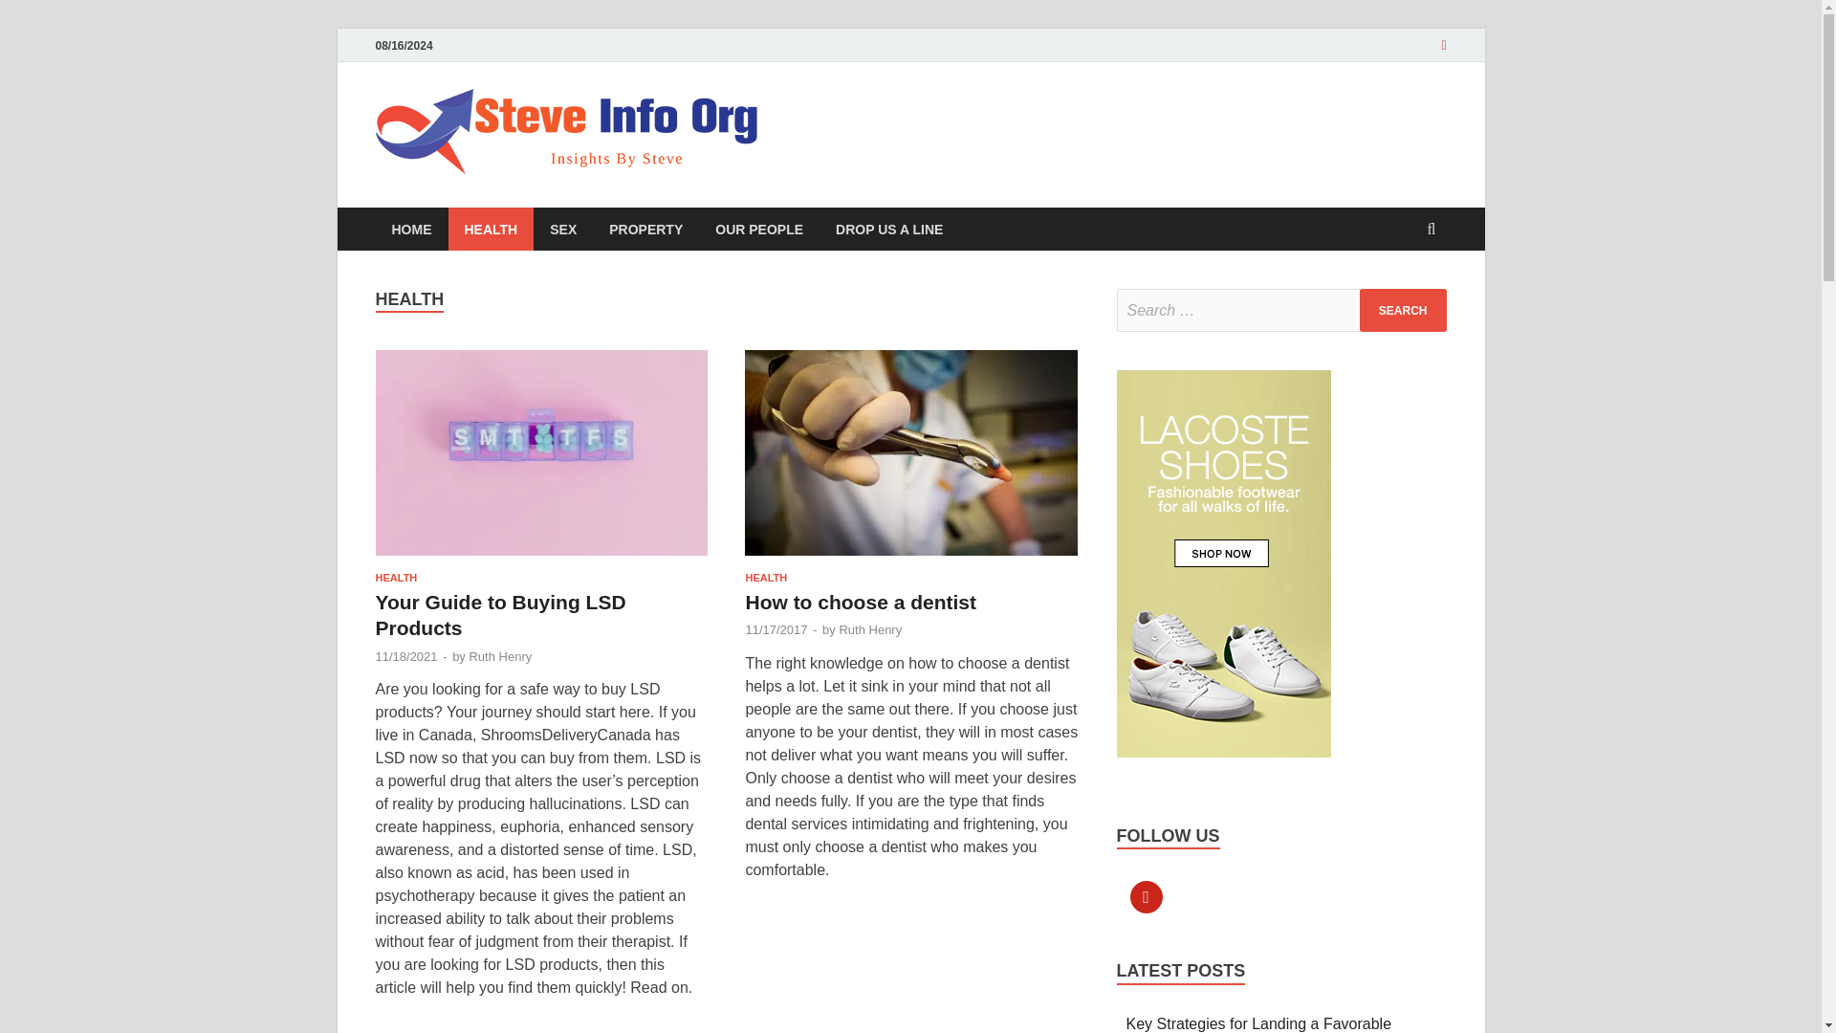  I want to click on Ruth Henry, so click(499, 656).